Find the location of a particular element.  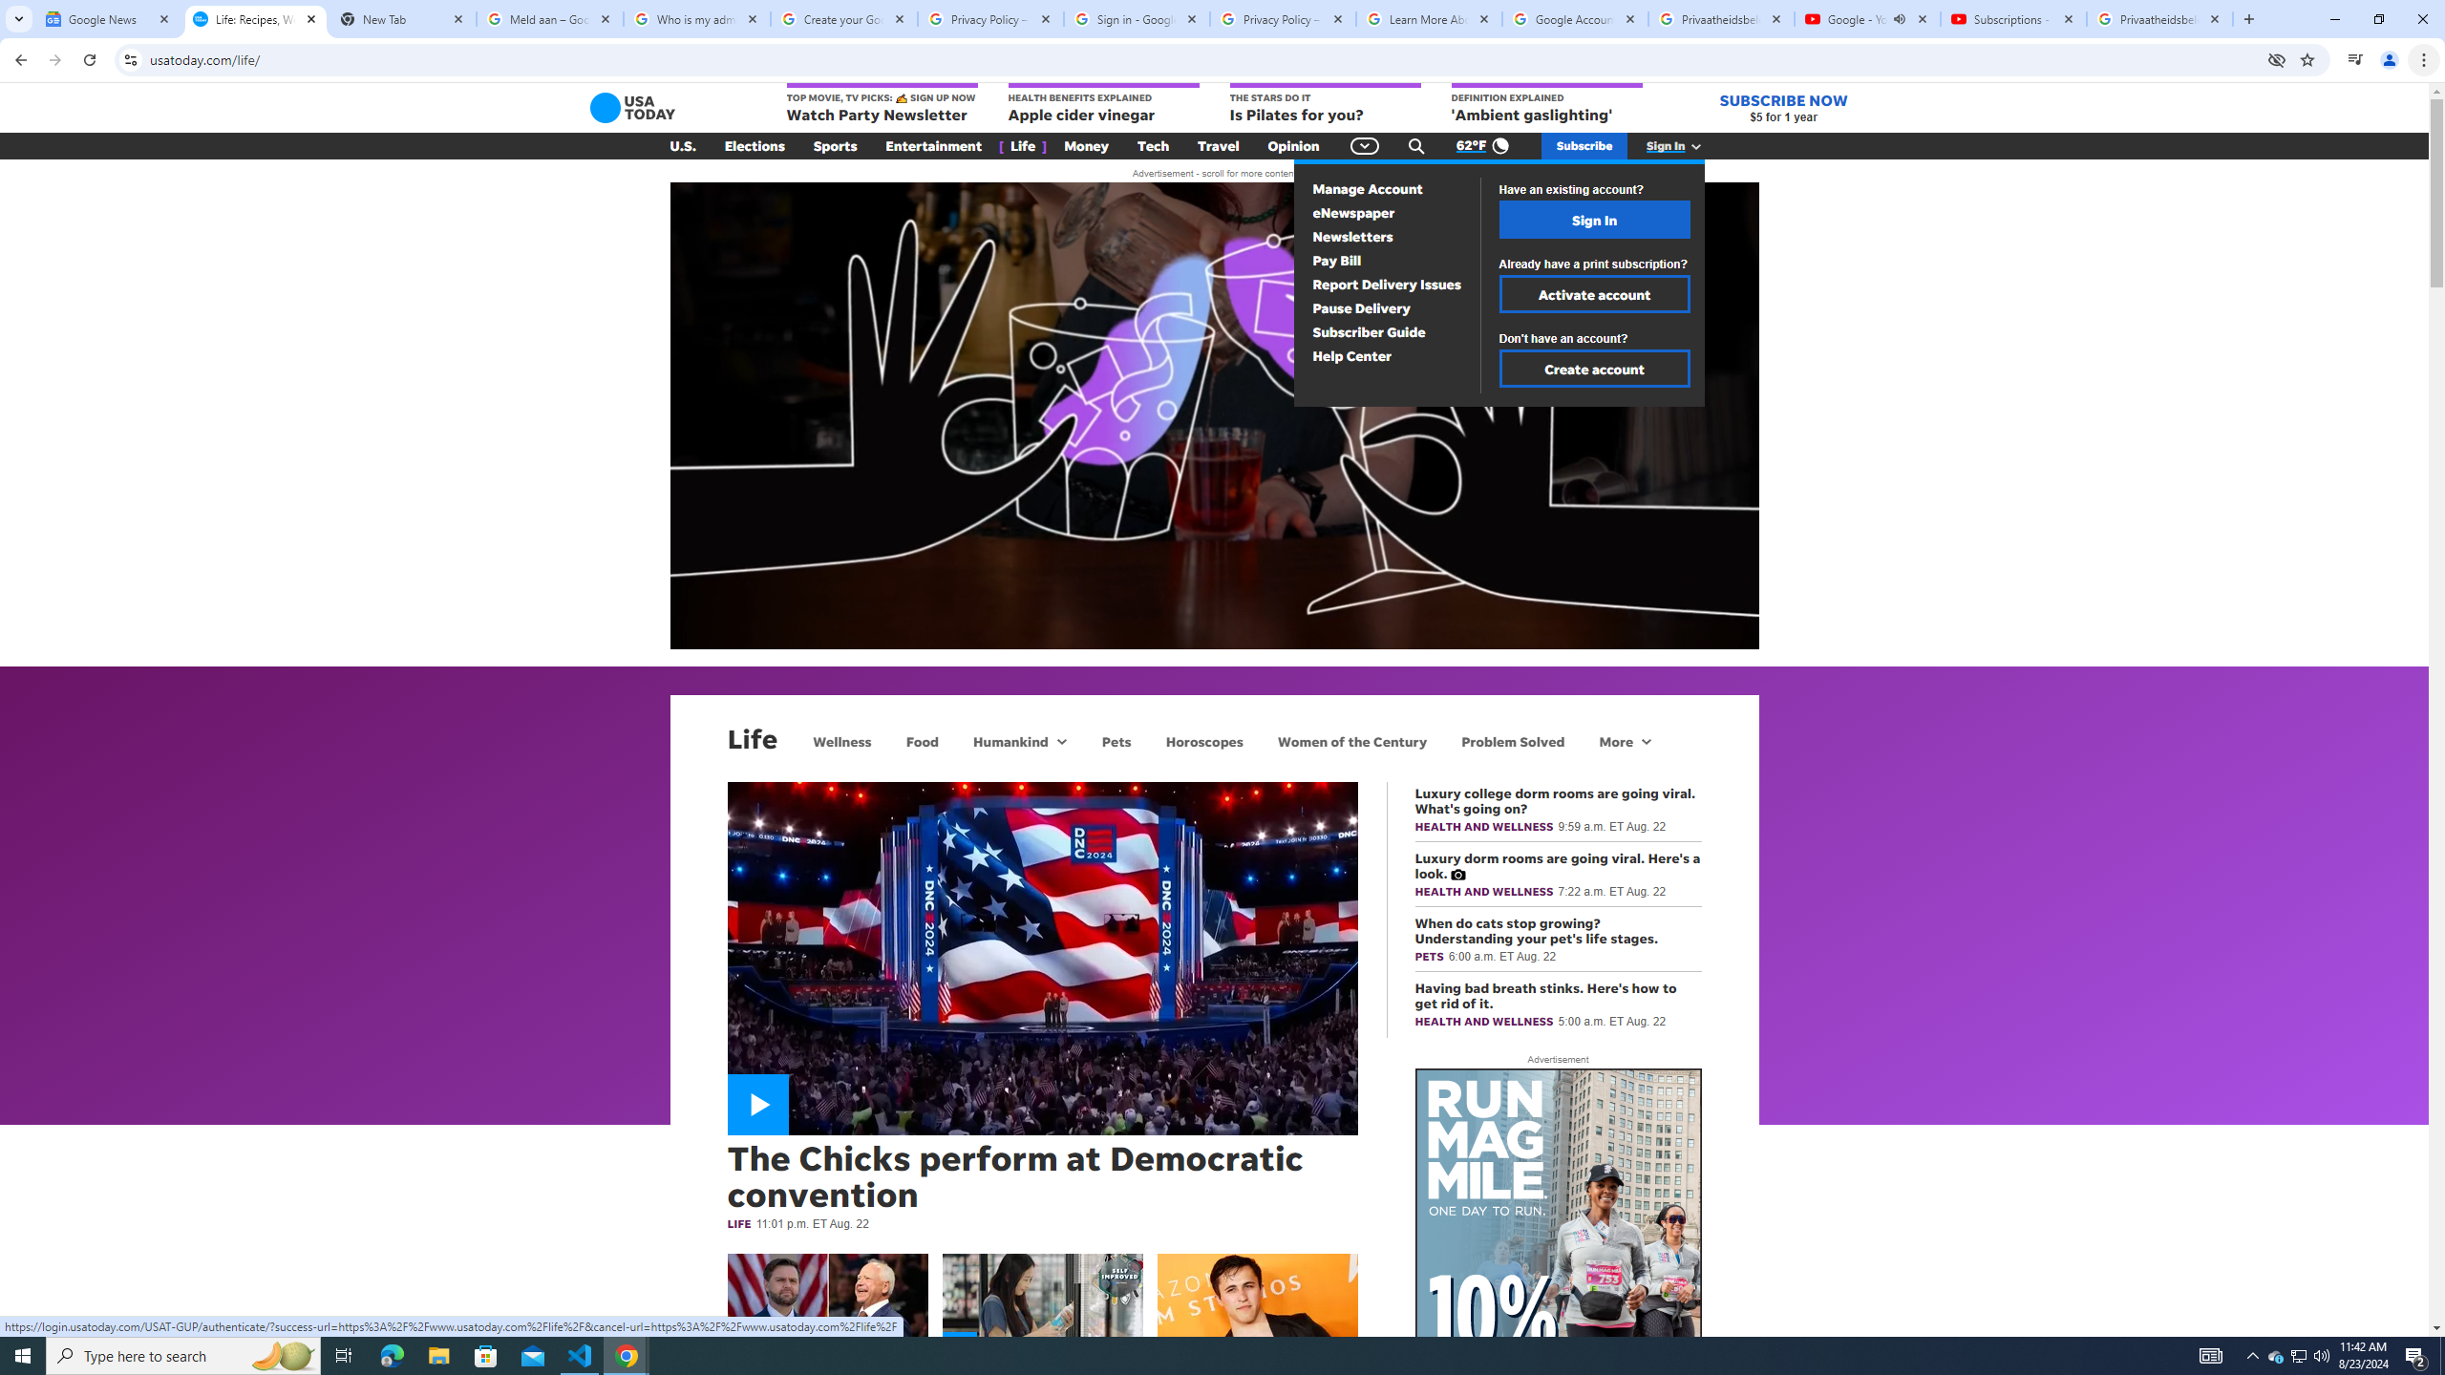

Global Navigation is located at coordinates (1364, 146).